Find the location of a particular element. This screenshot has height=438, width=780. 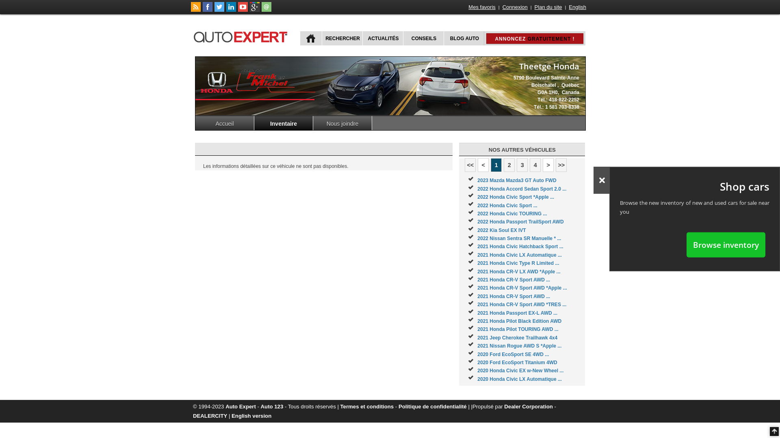

3 is located at coordinates (522, 165).